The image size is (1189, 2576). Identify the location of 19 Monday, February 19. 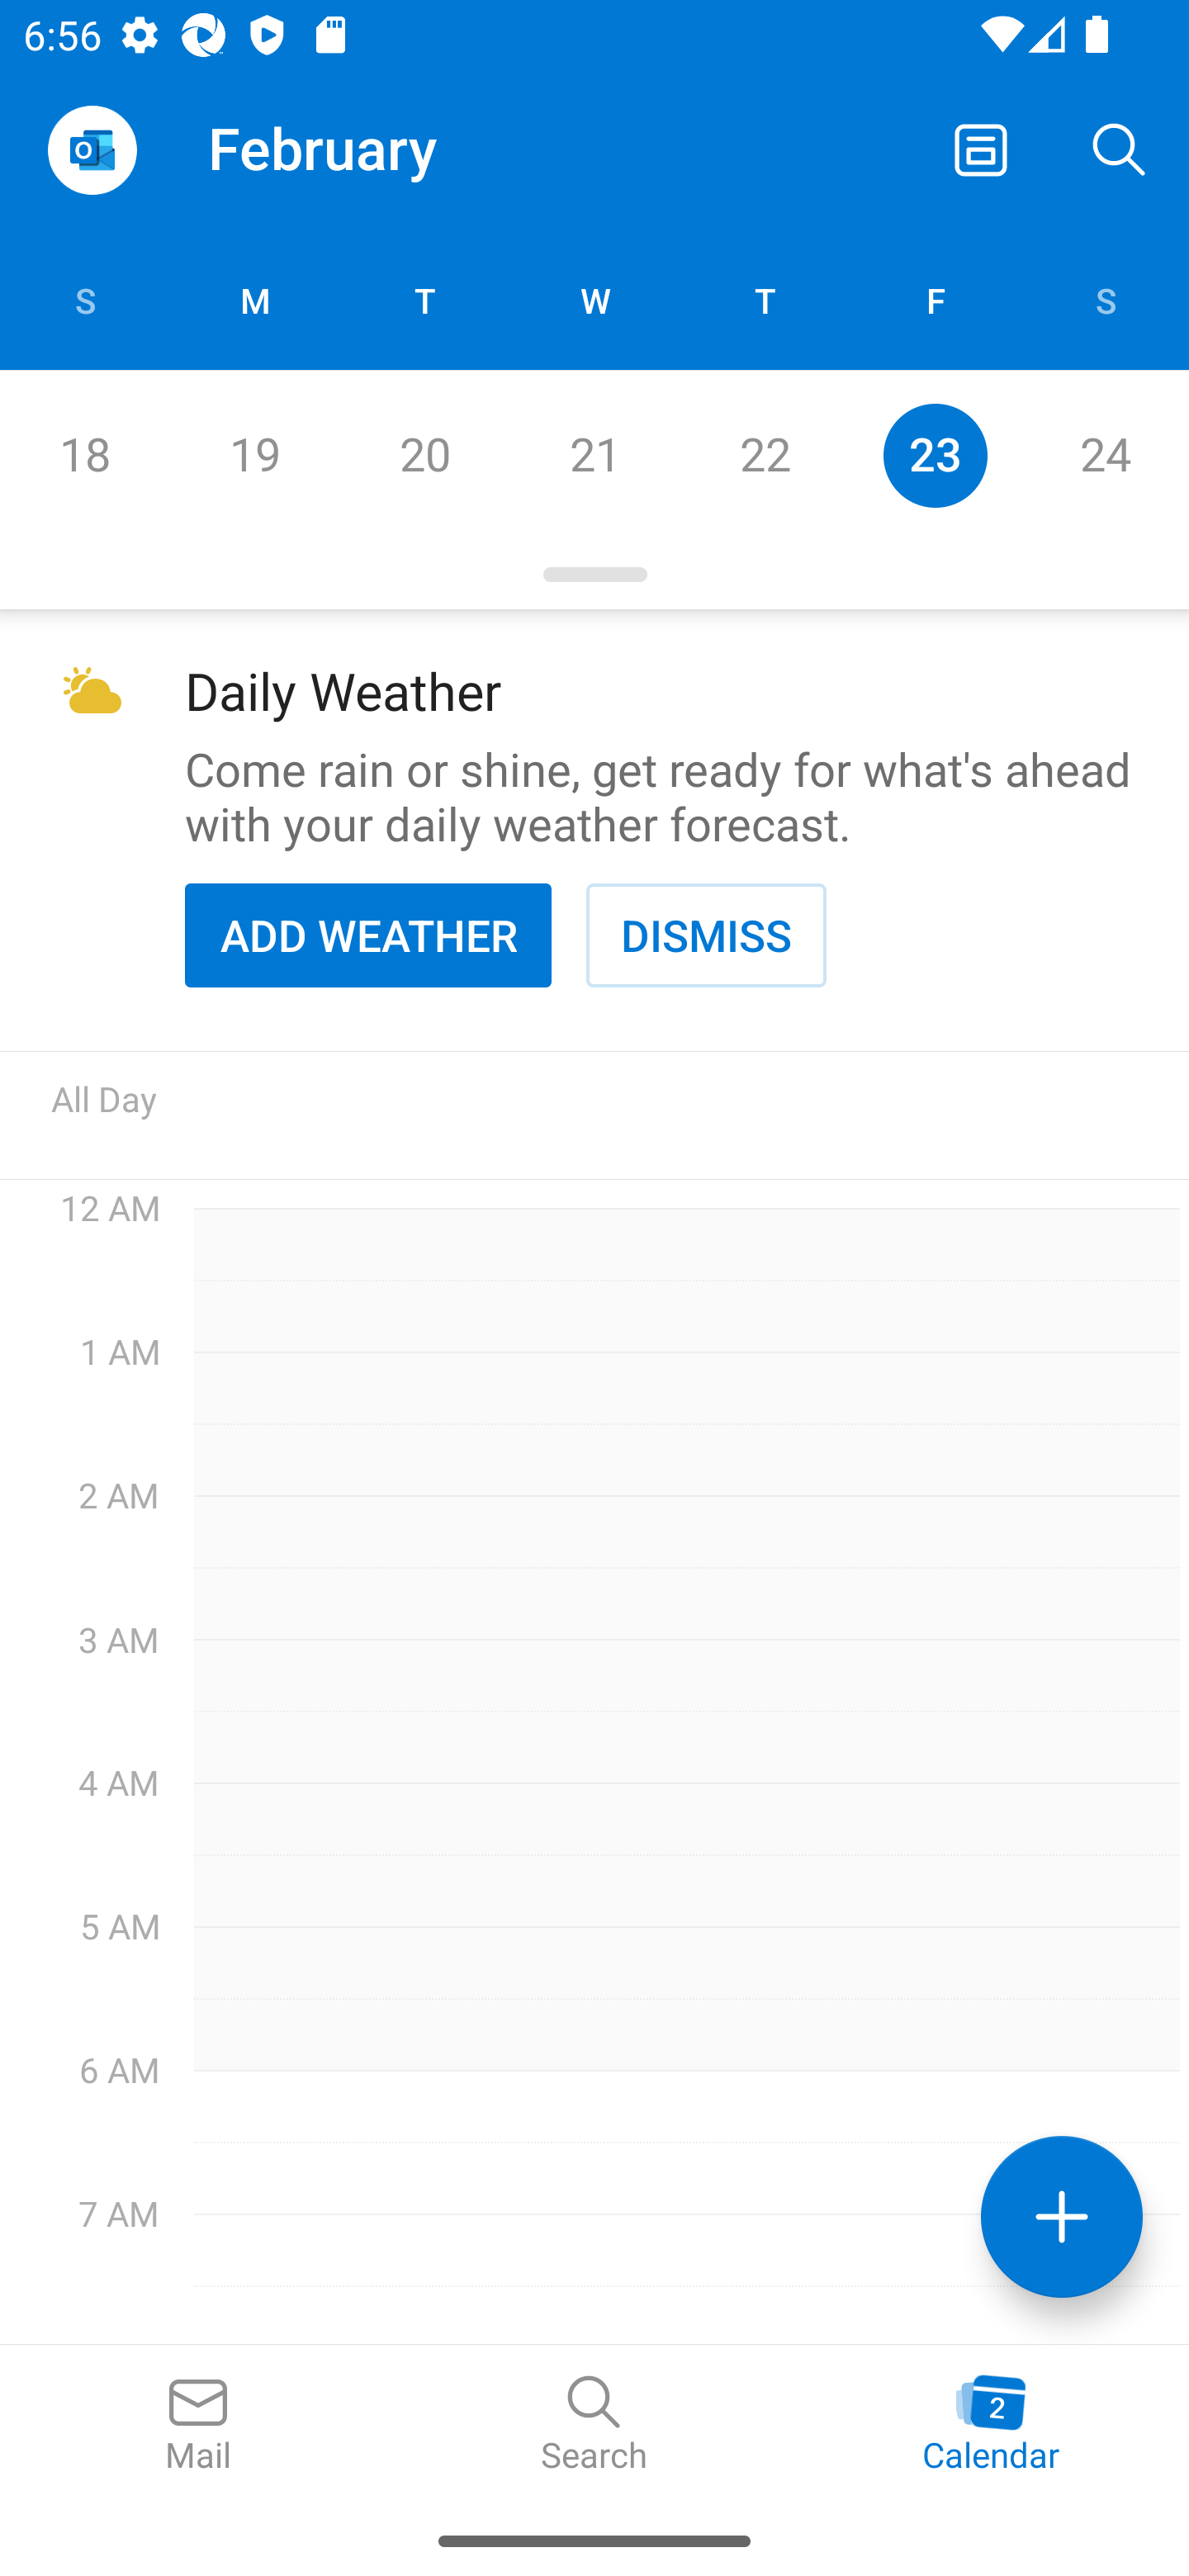
(254, 456).